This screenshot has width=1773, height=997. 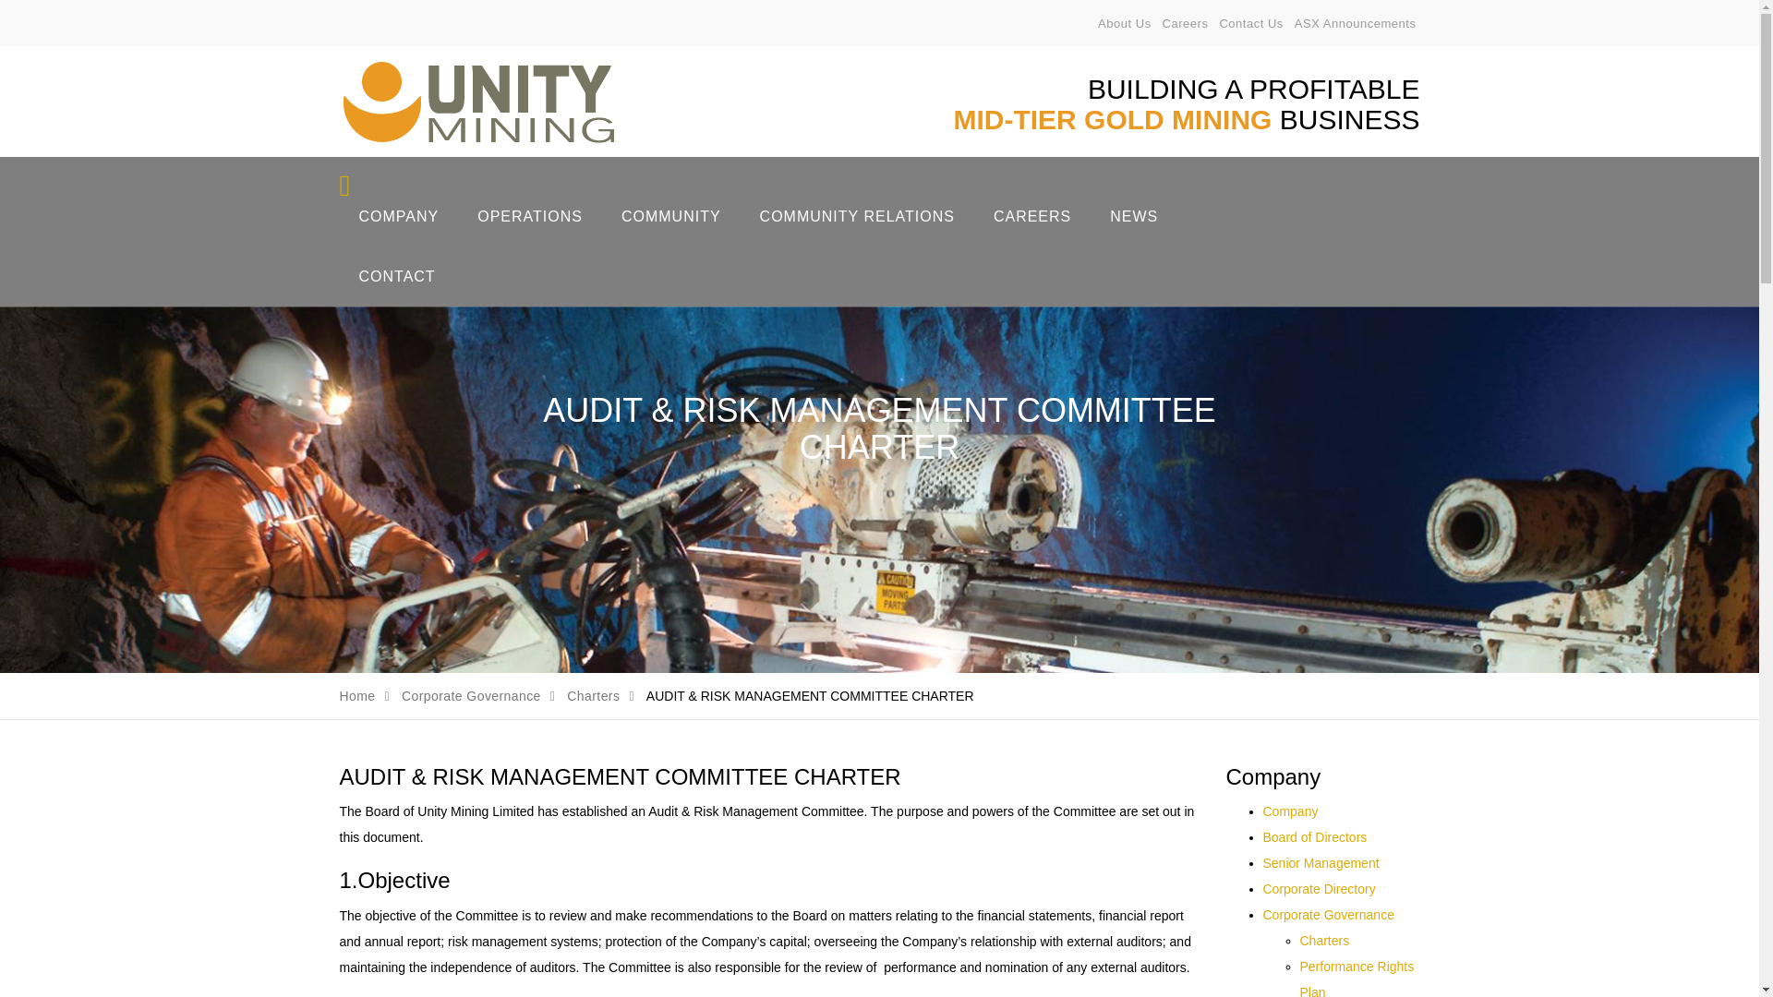 What do you see at coordinates (529, 216) in the screenshot?
I see `OPERATIONS` at bounding box center [529, 216].